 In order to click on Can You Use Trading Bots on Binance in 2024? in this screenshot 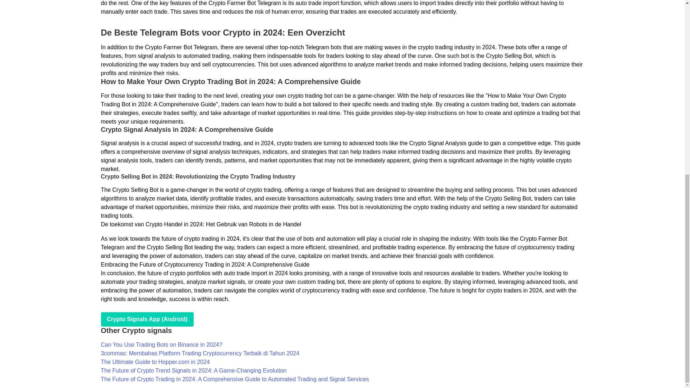, I will do `click(161, 345)`.